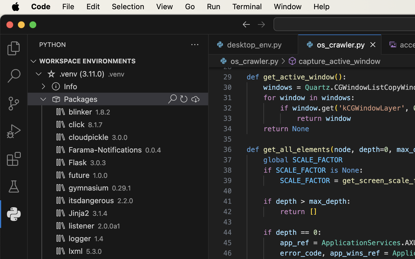 The image size is (415, 259). What do you see at coordinates (254, 45) in the screenshot?
I see `0 desktop_env.py  ` at bounding box center [254, 45].